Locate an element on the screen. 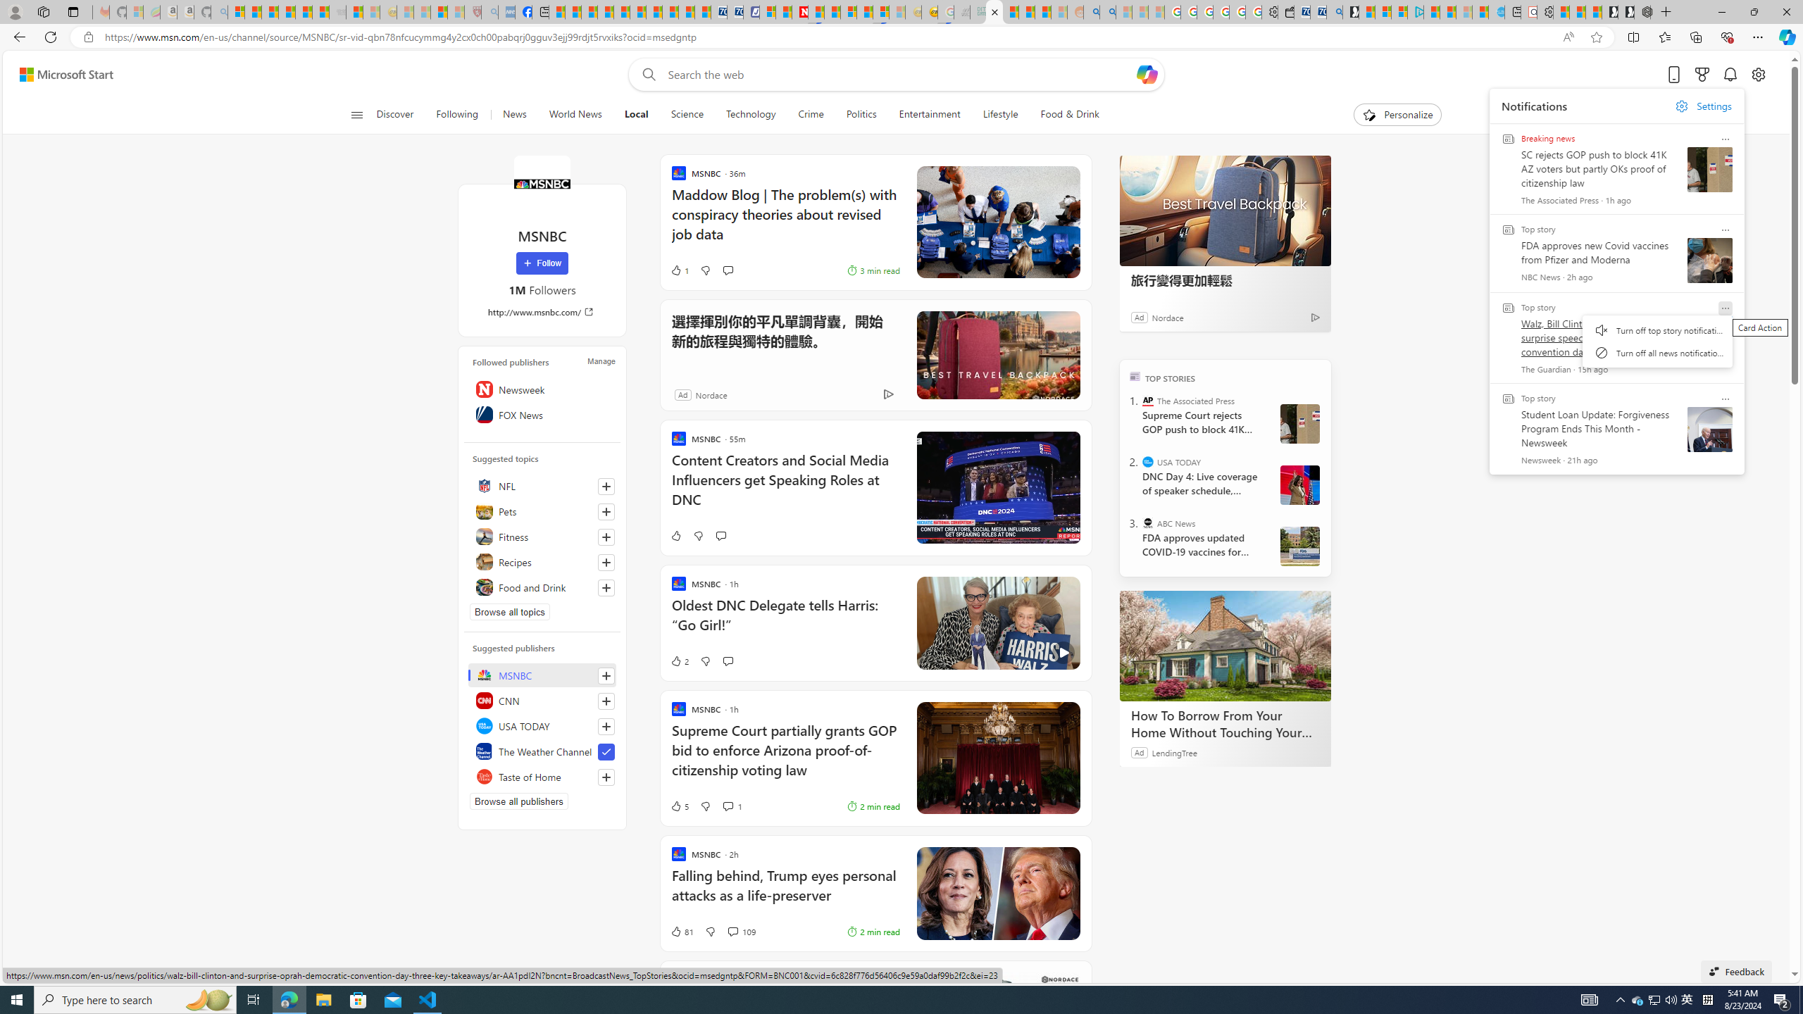 The width and height of the screenshot is (1803, 1014). TOP is located at coordinates (1135, 375).